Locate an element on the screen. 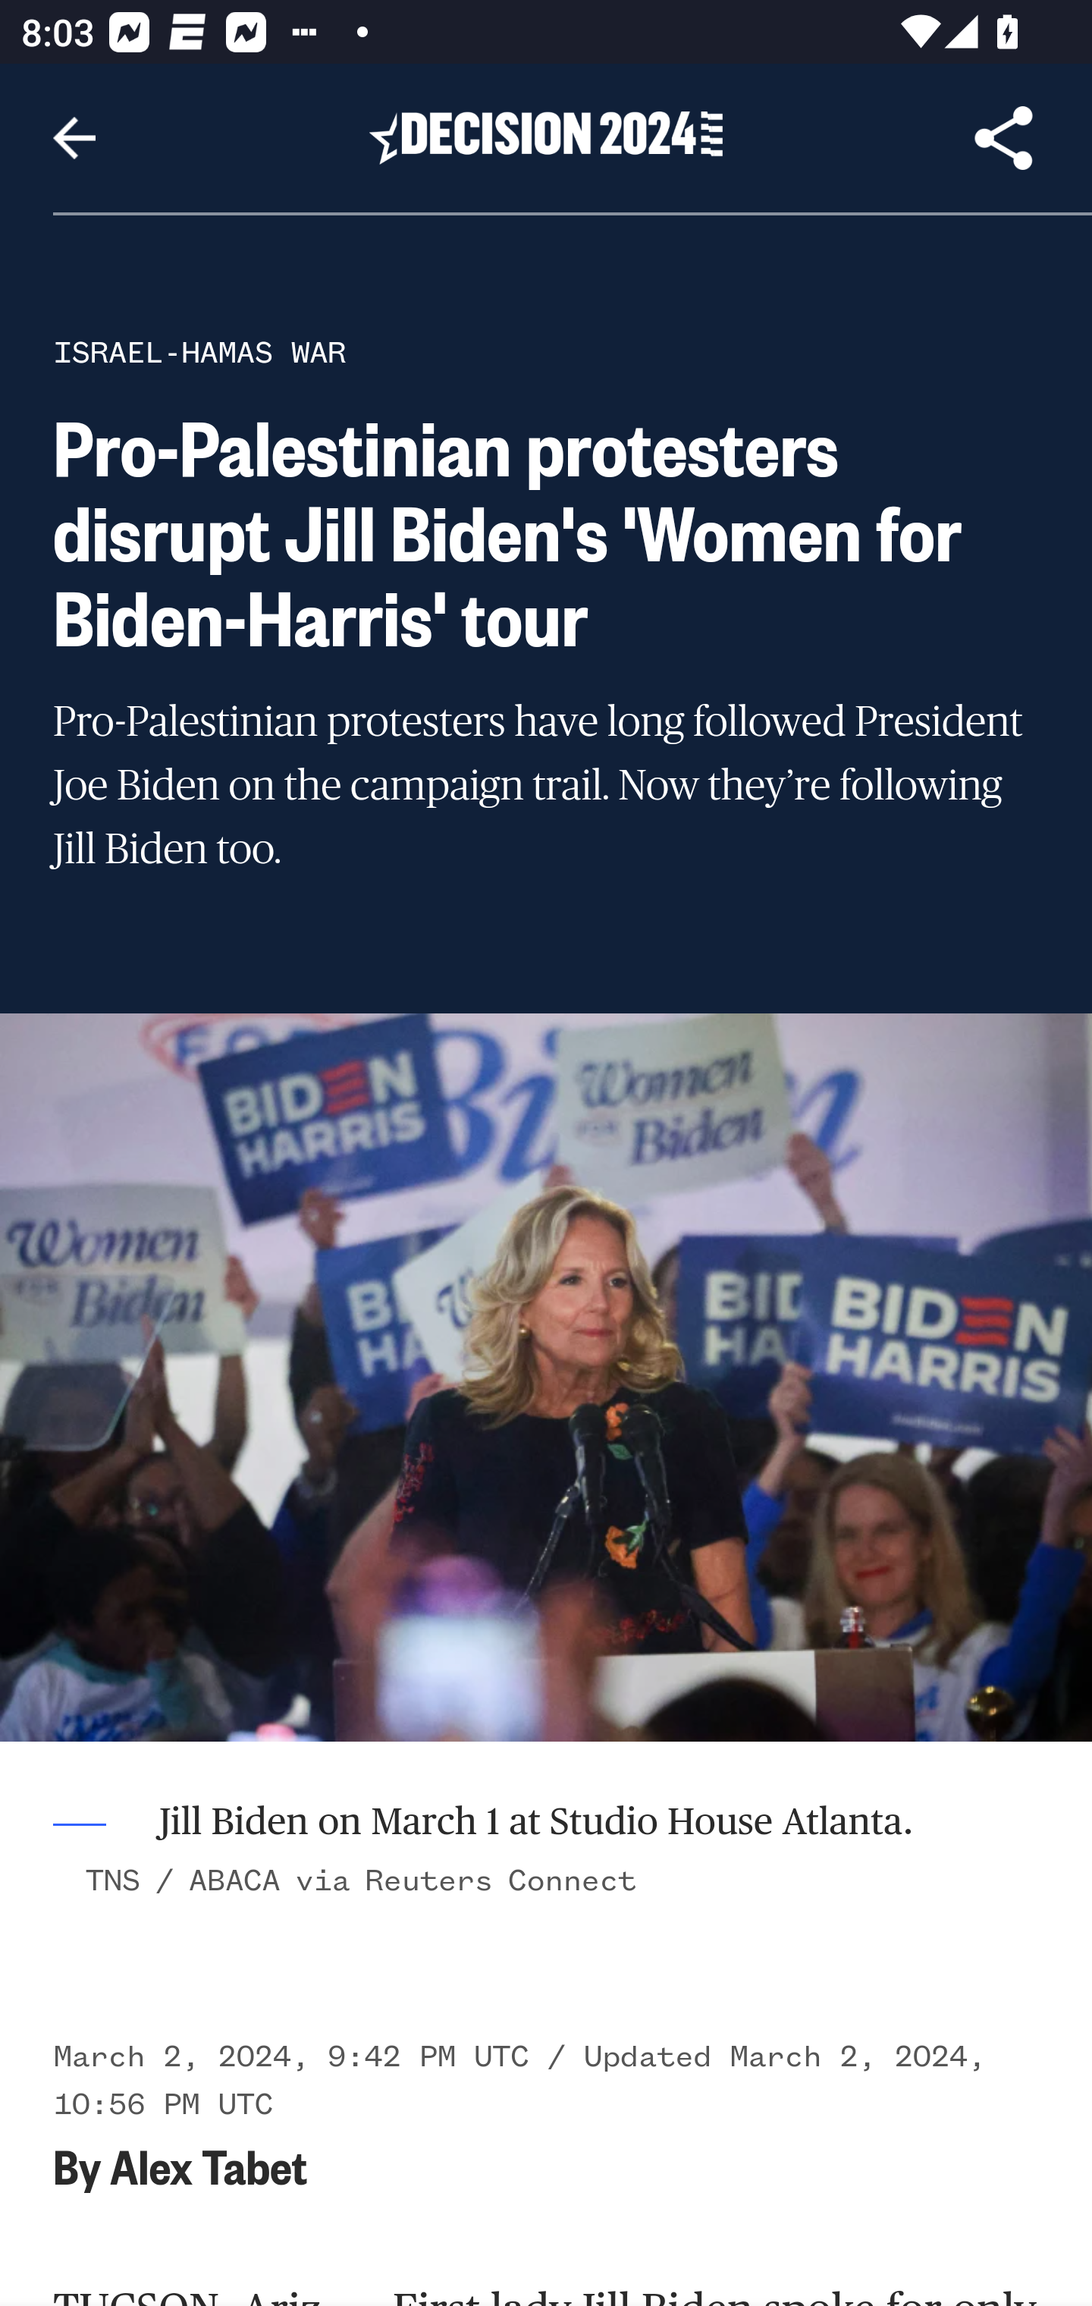  ISRAEL-HAMAS WAR is located at coordinates (200, 352).